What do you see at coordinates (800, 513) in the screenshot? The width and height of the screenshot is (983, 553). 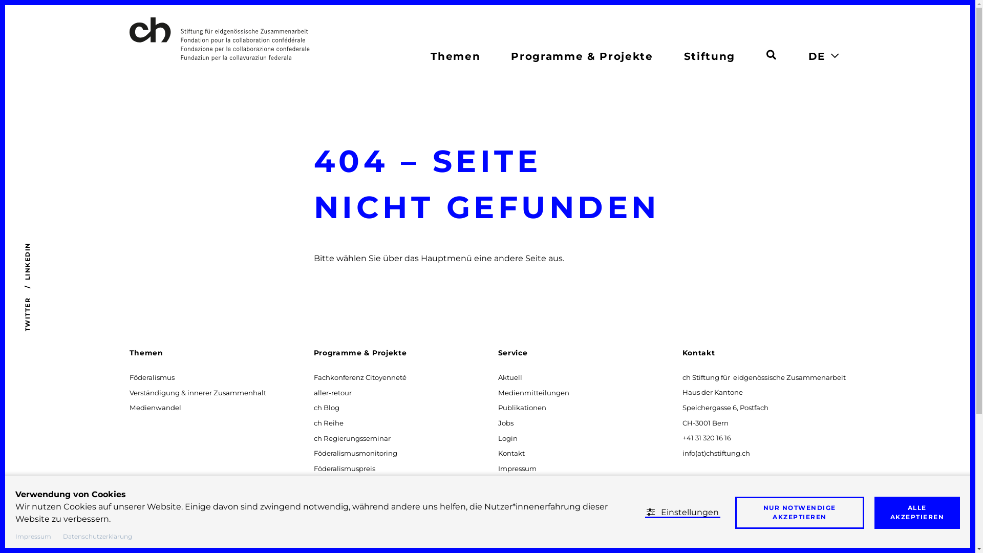 I see `NUR NOTWENDIGE AKZEPTIEREN` at bounding box center [800, 513].